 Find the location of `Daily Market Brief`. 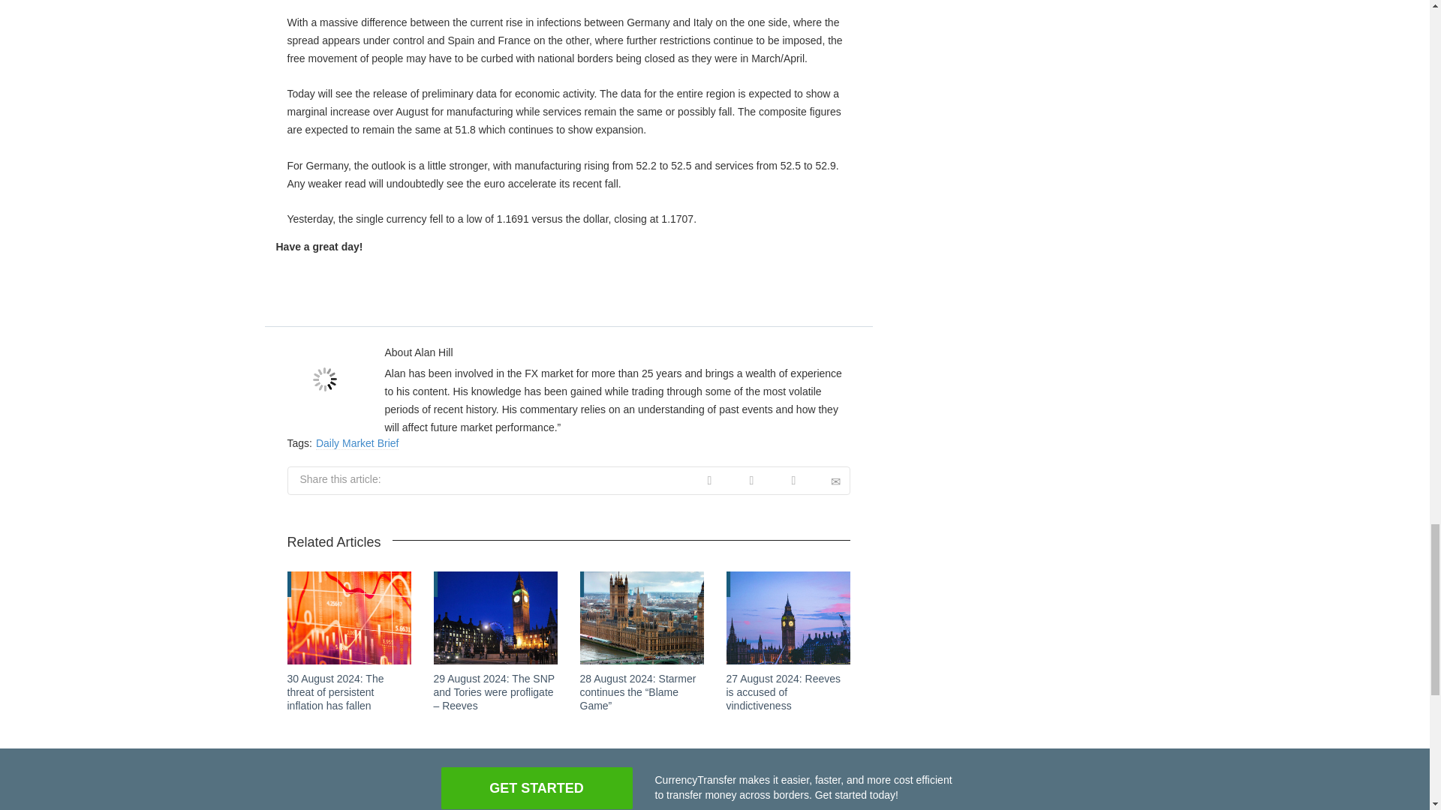

Daily Market Brief is located at coordinates (357, 444).